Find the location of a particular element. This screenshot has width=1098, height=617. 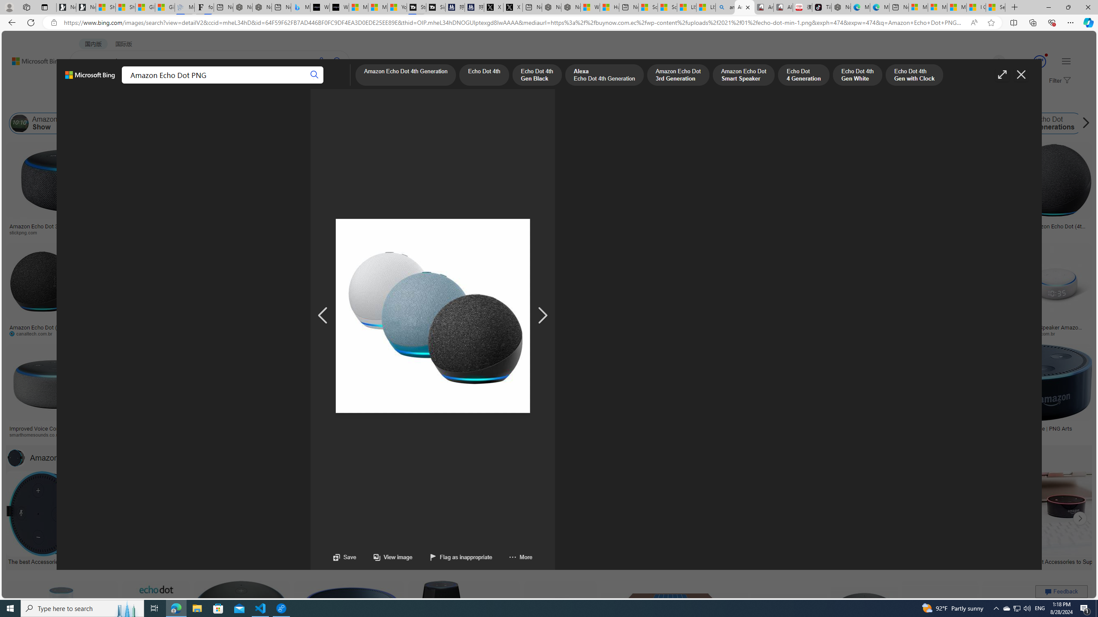

winmaec.com is located at coordinates (851, 333).